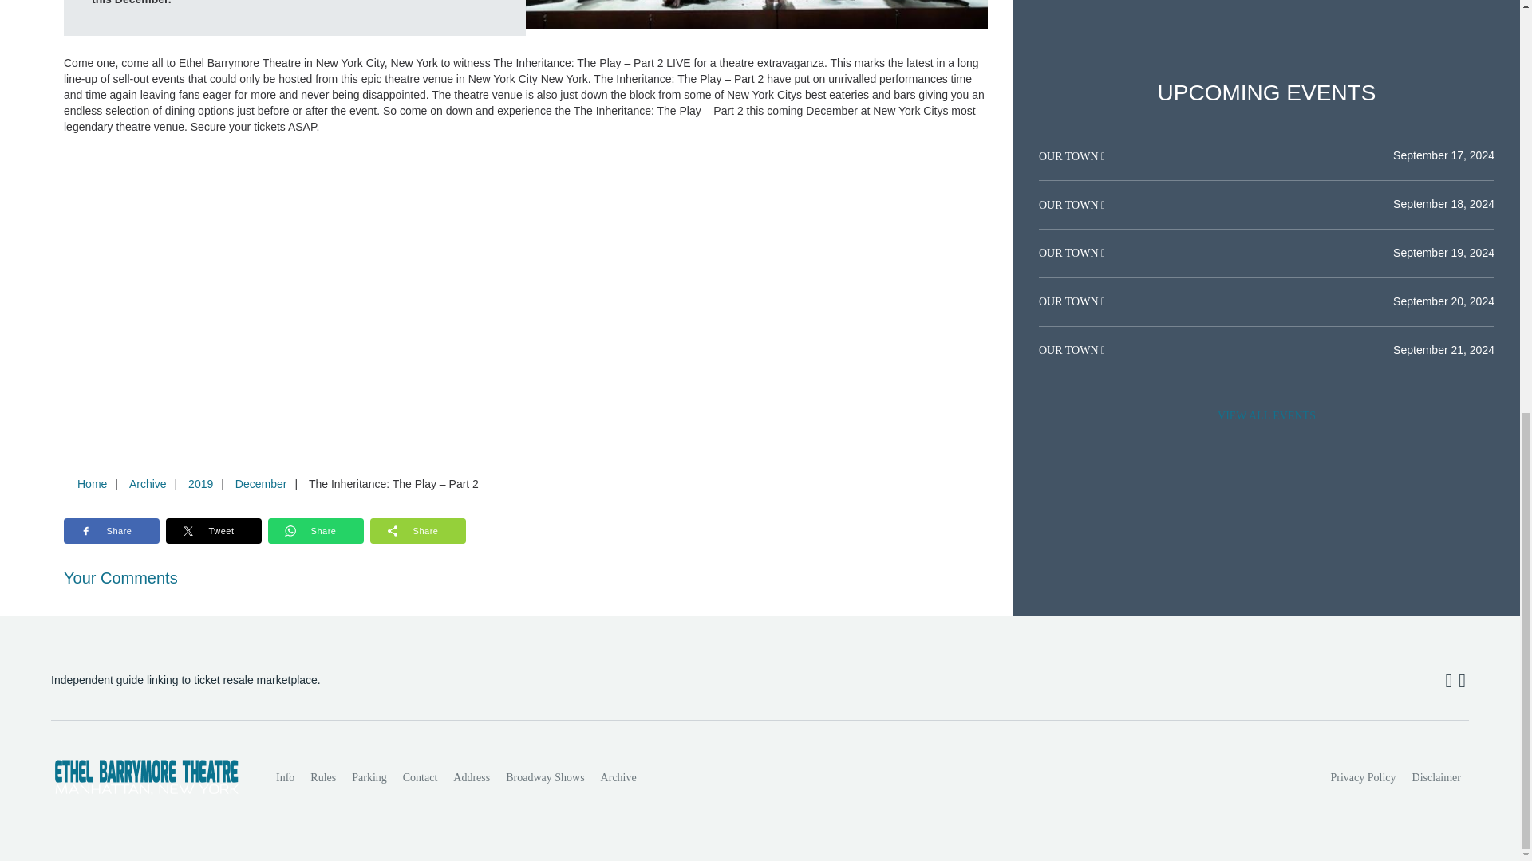 The image size is (1532, 861). Describe the element at coordinates (544, 777) in the screenshot. I see `Broadway Shows` at that location.